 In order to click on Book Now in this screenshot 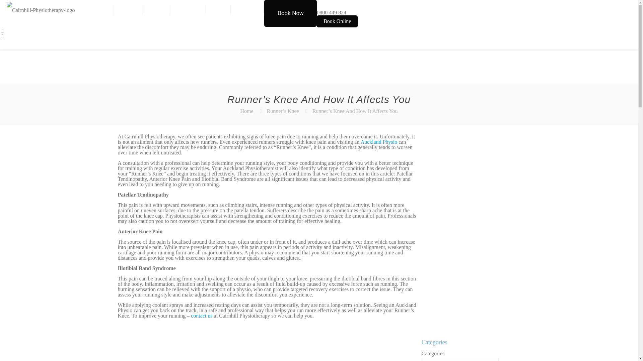, I will do `click(290, 13)`.